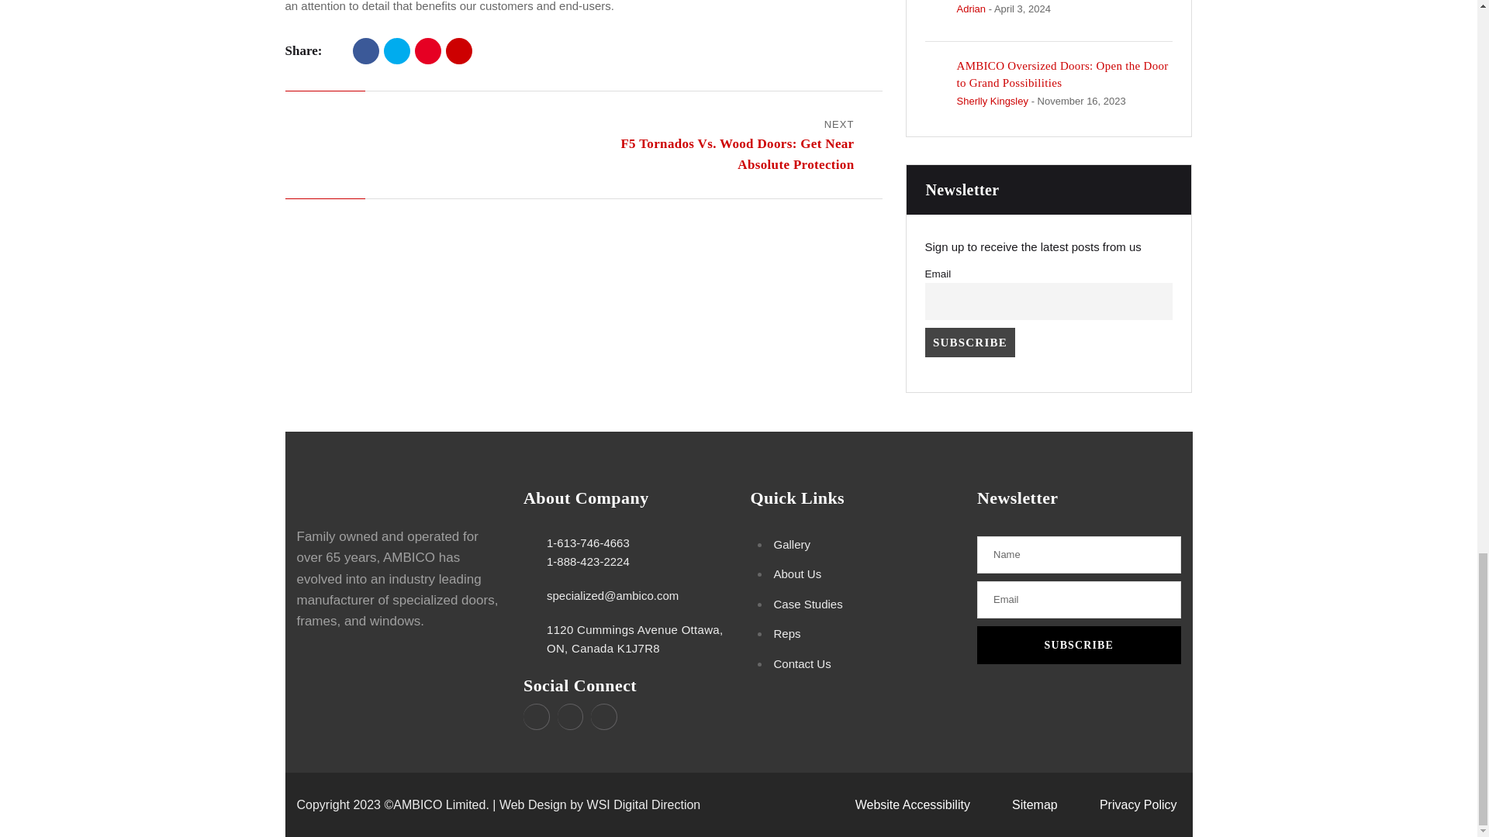 The height and width of the screenshot is (837, 1489). Describe the element at coordinates (1062, 74) in the screenshot. I see `AMBICO Oversized Doors: Open the Door to Grand Possibilities` at that location.